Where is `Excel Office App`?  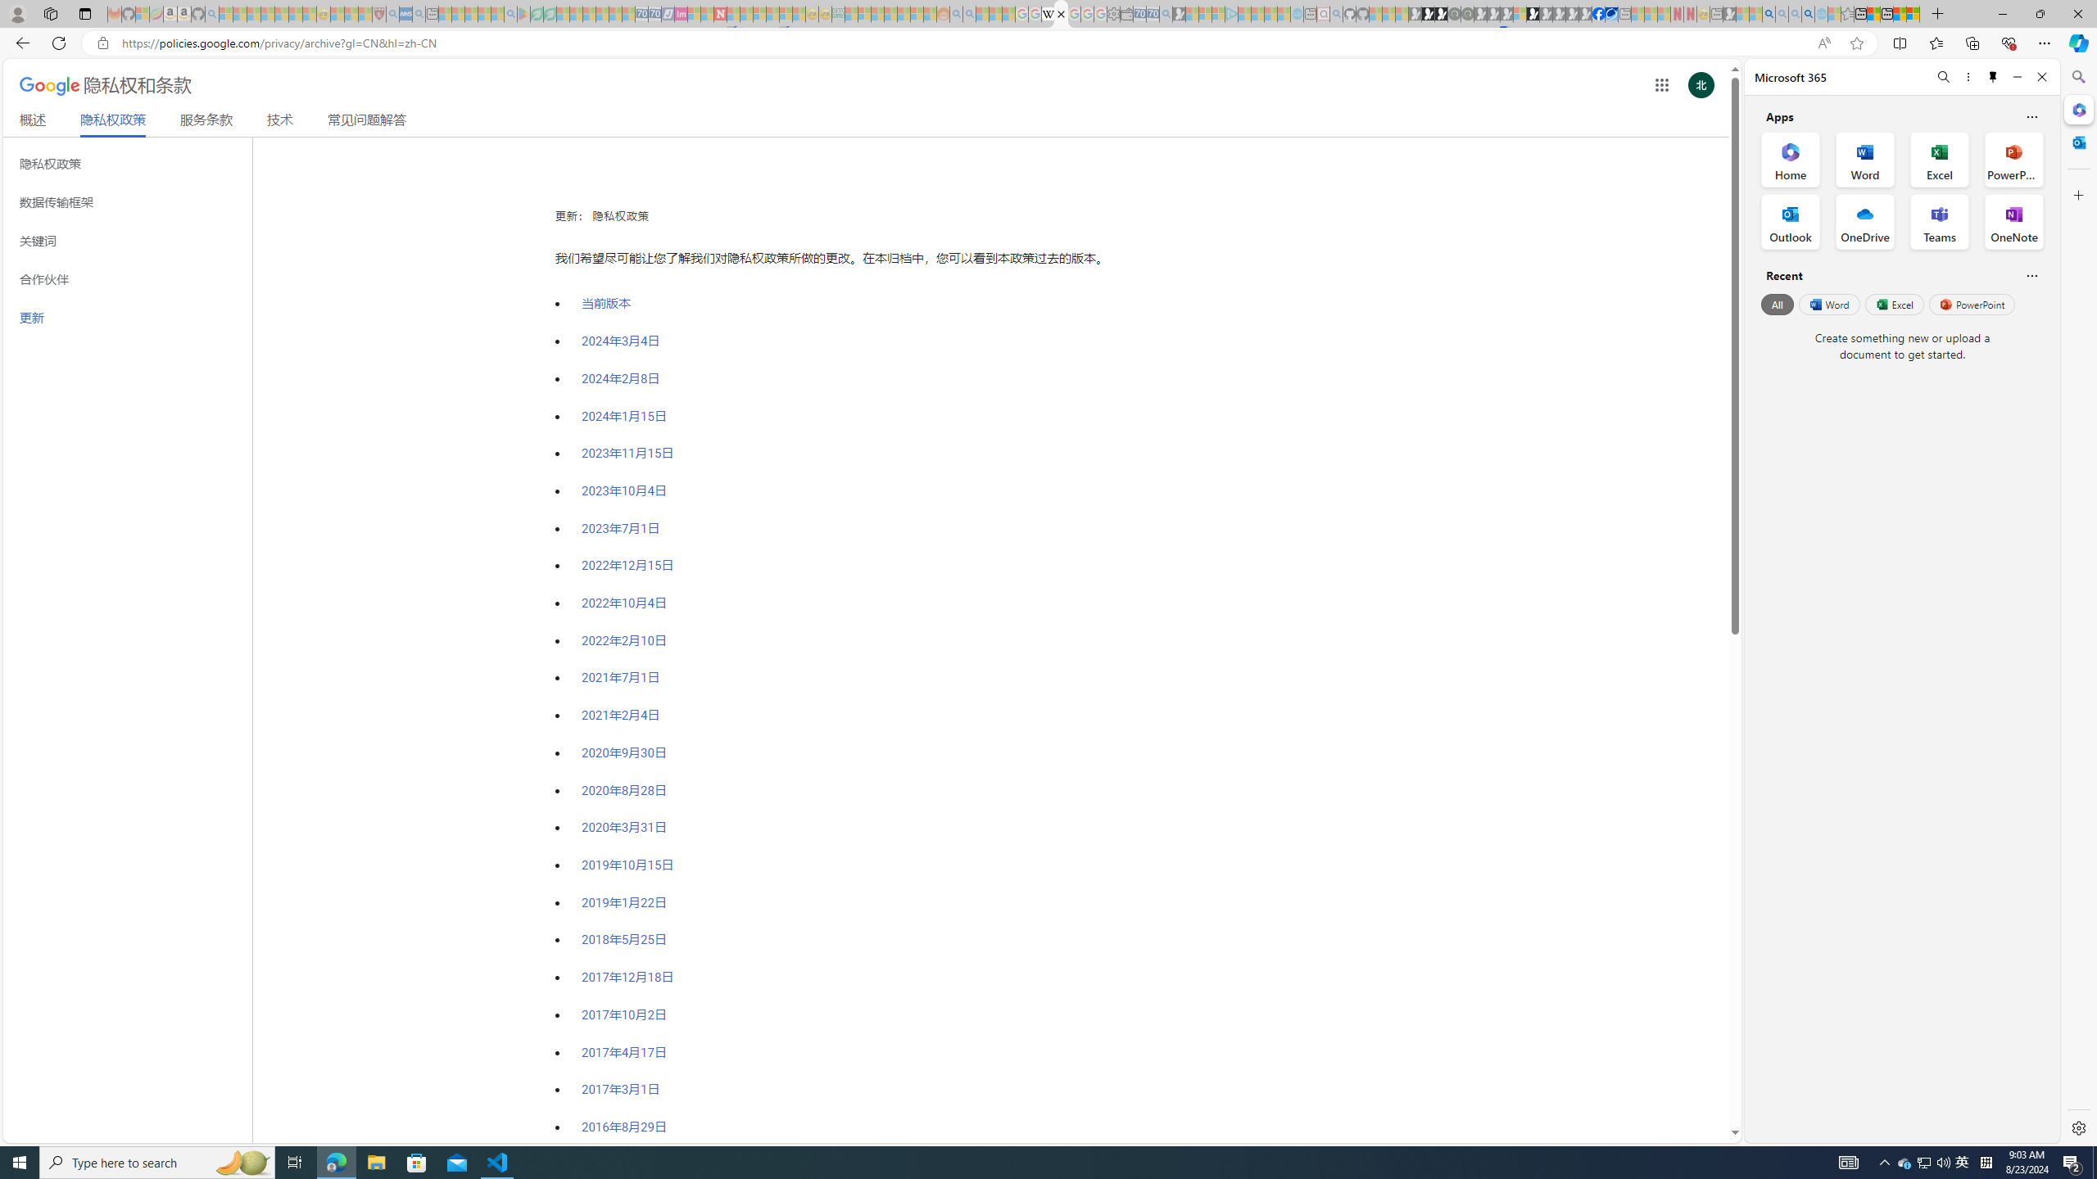 Excel Office App is located at coordinates (1940, 159).